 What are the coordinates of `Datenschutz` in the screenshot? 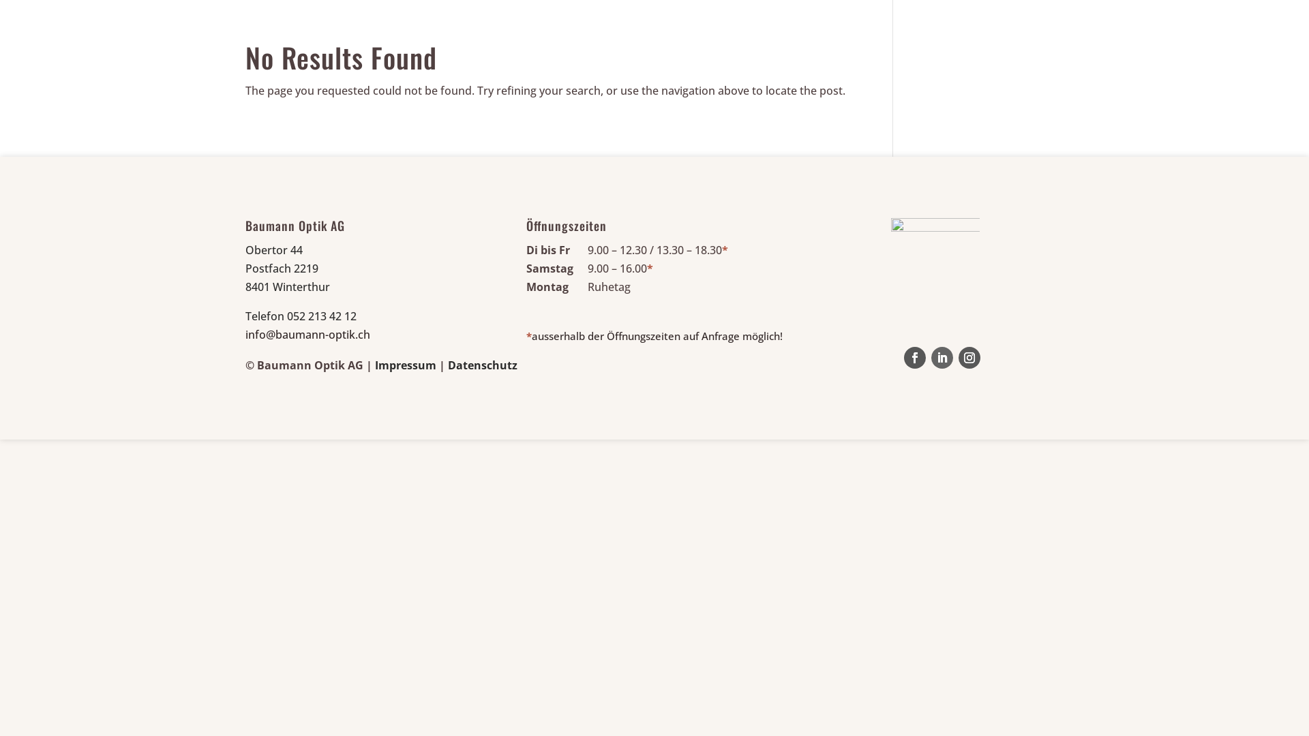 It's located at (483, 365).